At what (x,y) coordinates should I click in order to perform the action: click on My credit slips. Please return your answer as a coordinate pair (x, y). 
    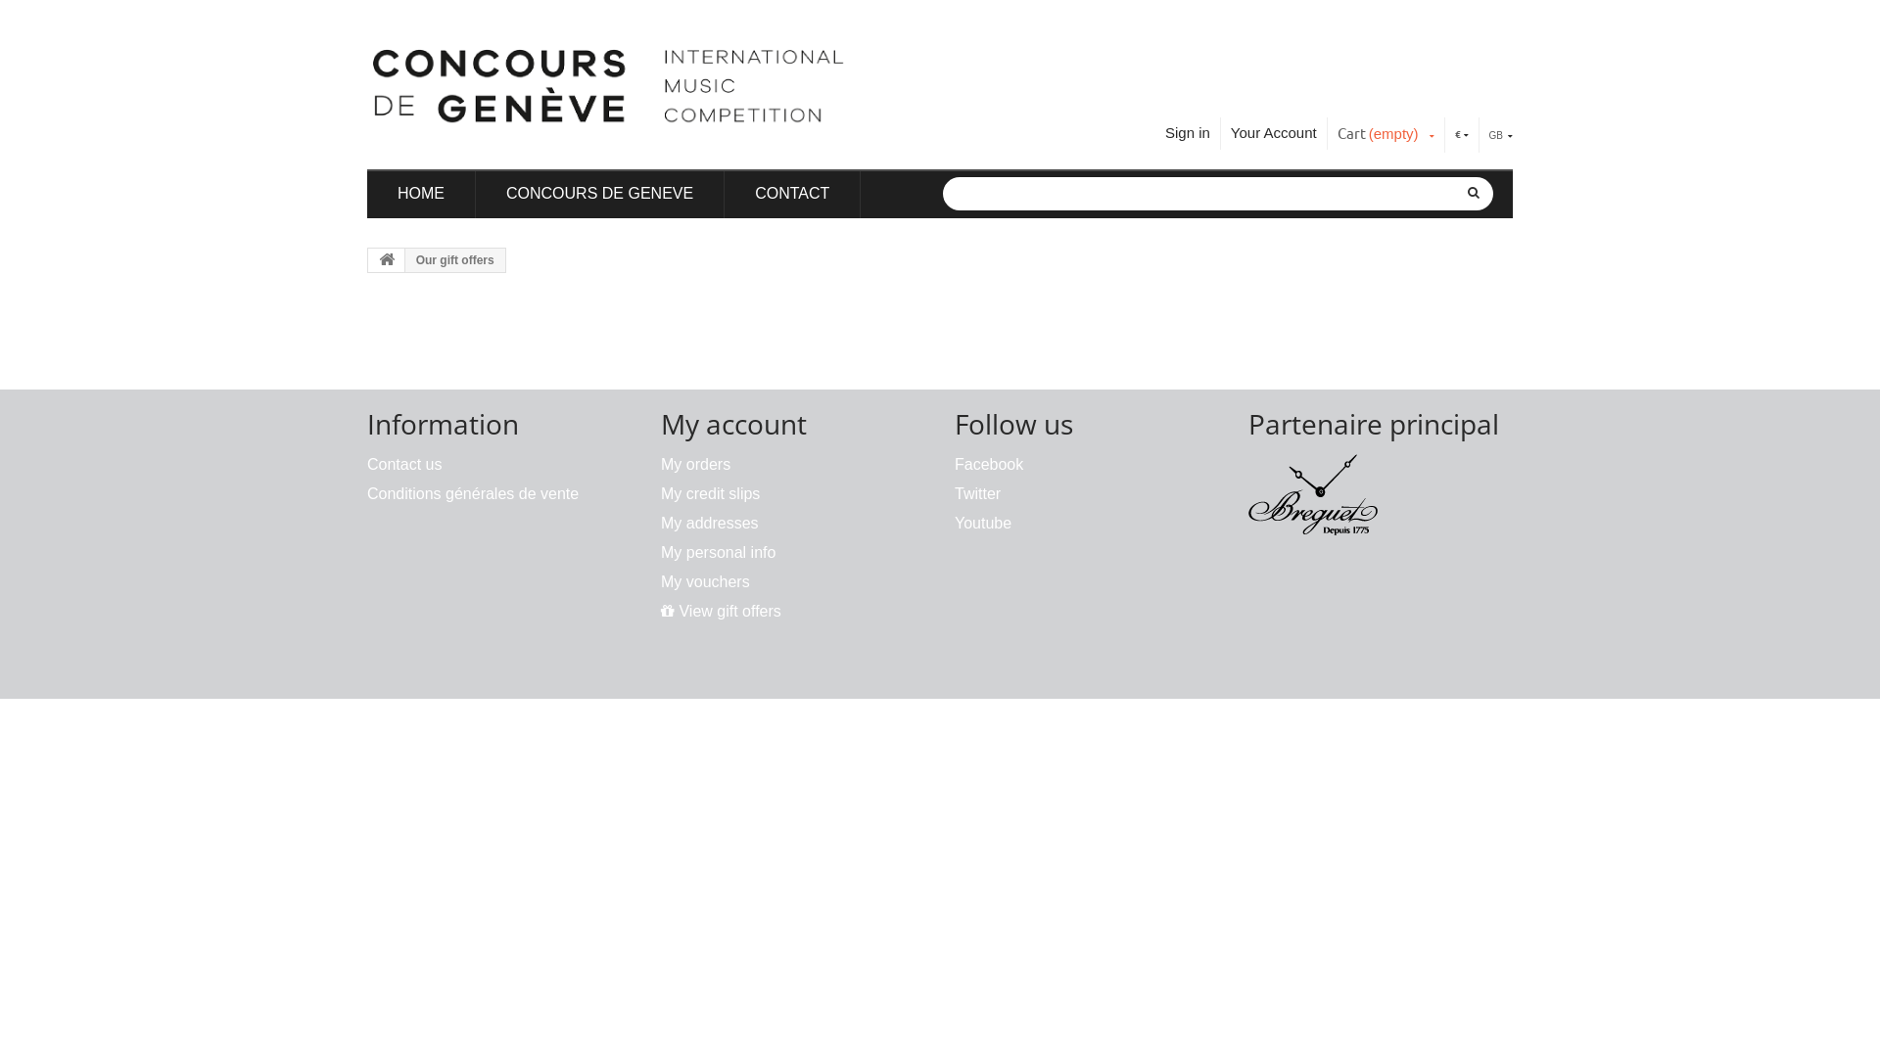
    Looking at the image, I should click on (711, 493).